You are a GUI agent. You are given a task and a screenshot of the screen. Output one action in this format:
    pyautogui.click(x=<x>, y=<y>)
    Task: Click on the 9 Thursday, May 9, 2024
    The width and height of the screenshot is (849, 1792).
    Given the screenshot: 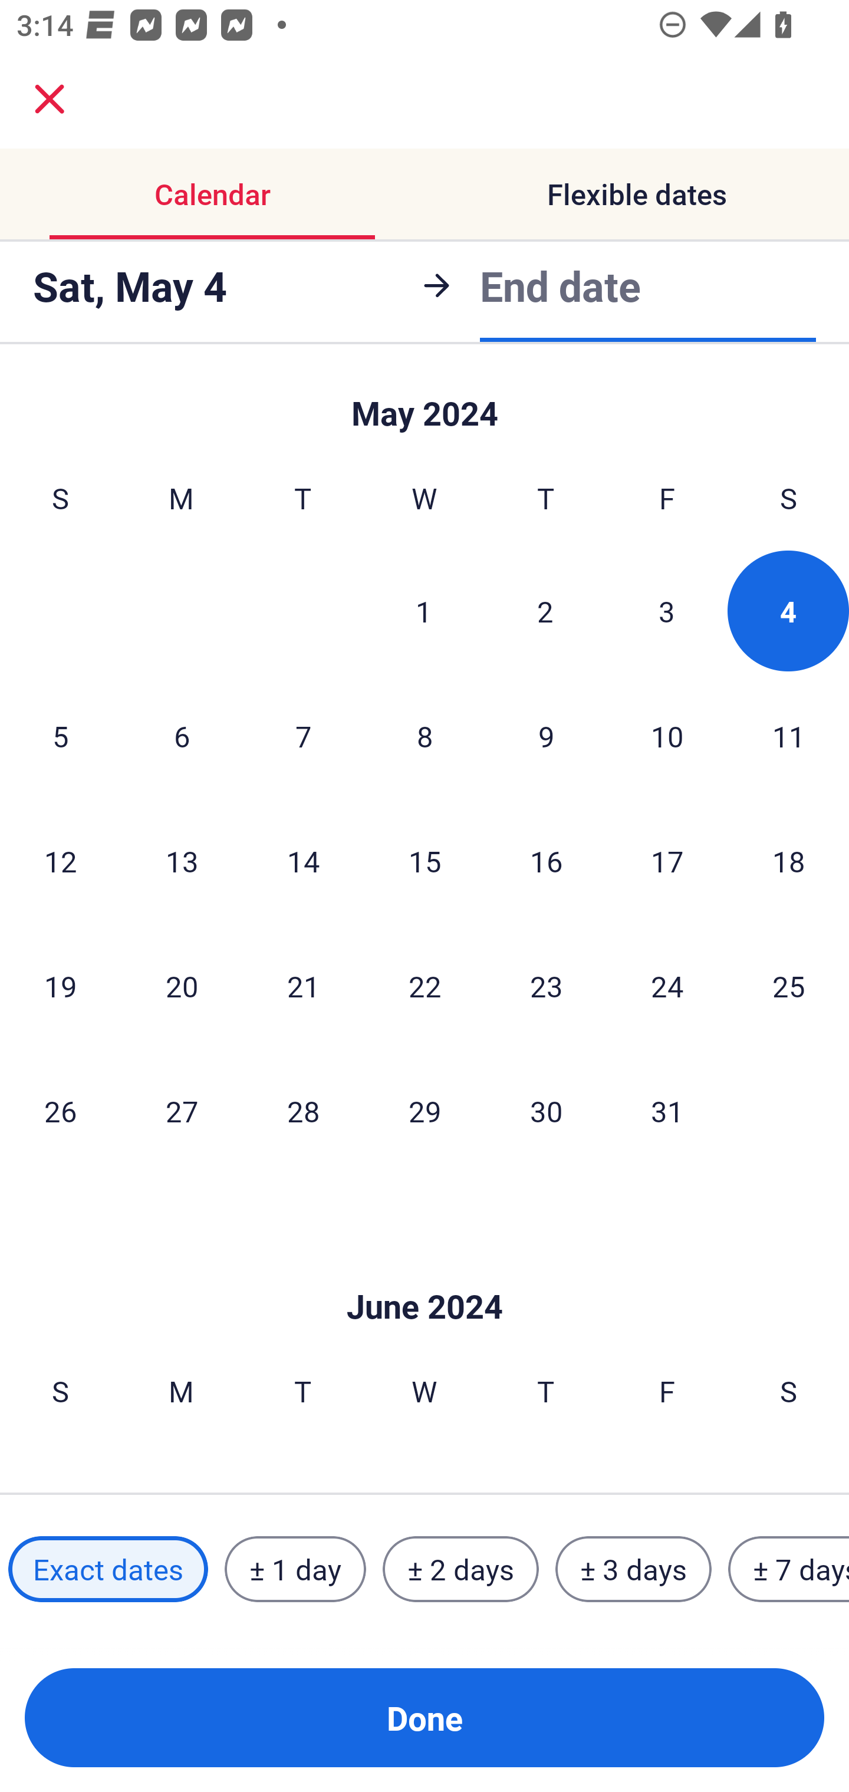 What is the action you would take?
    pyautogui.click(x=546, y=736)
    